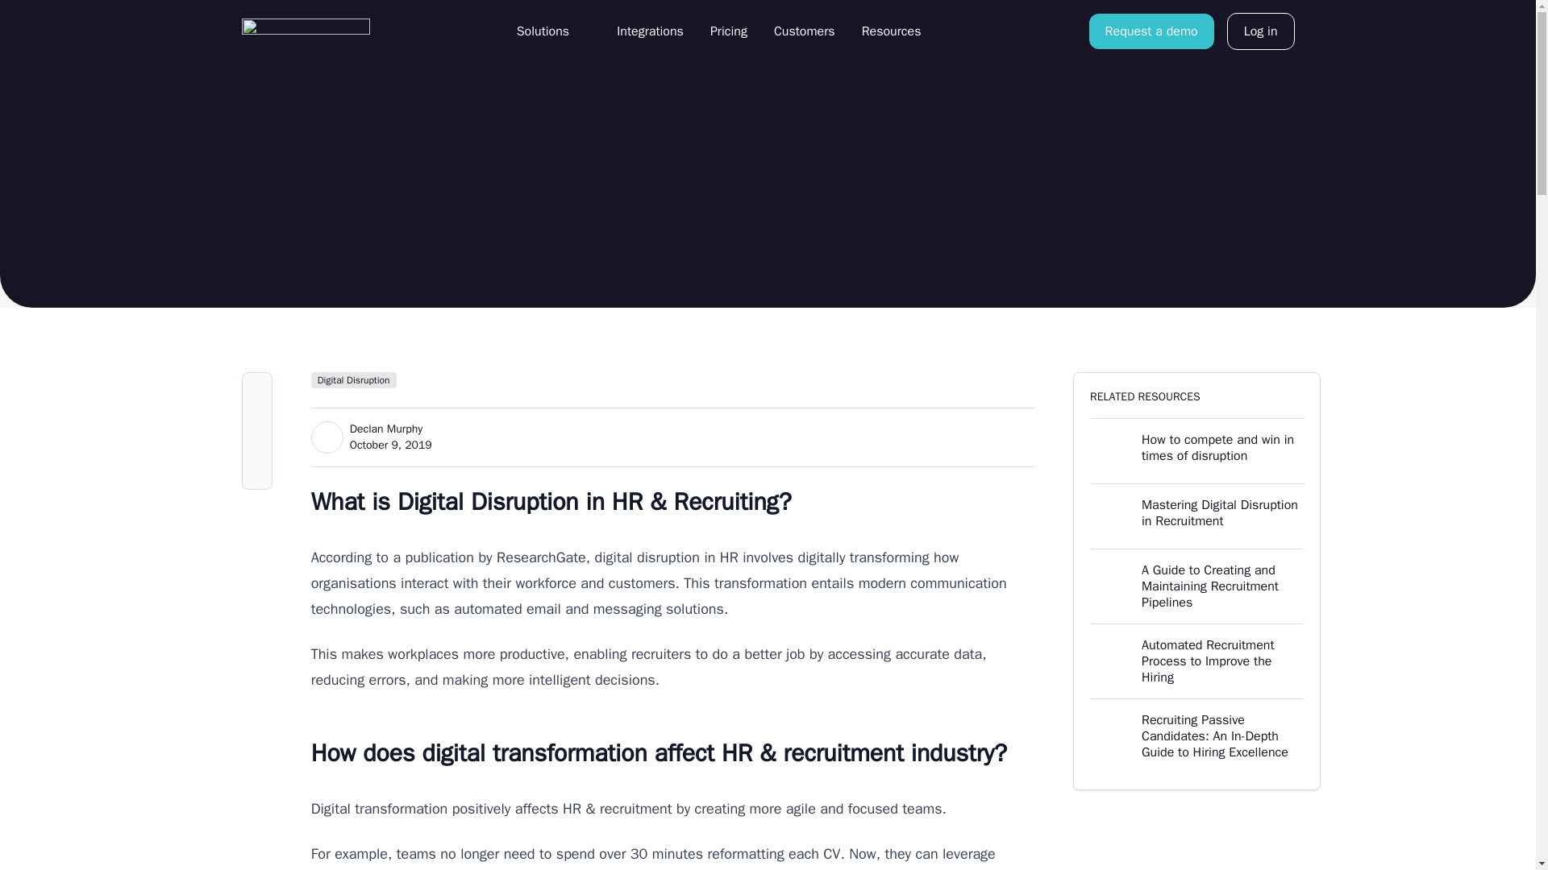  I want to click on Integrations, so click(1196, 451).